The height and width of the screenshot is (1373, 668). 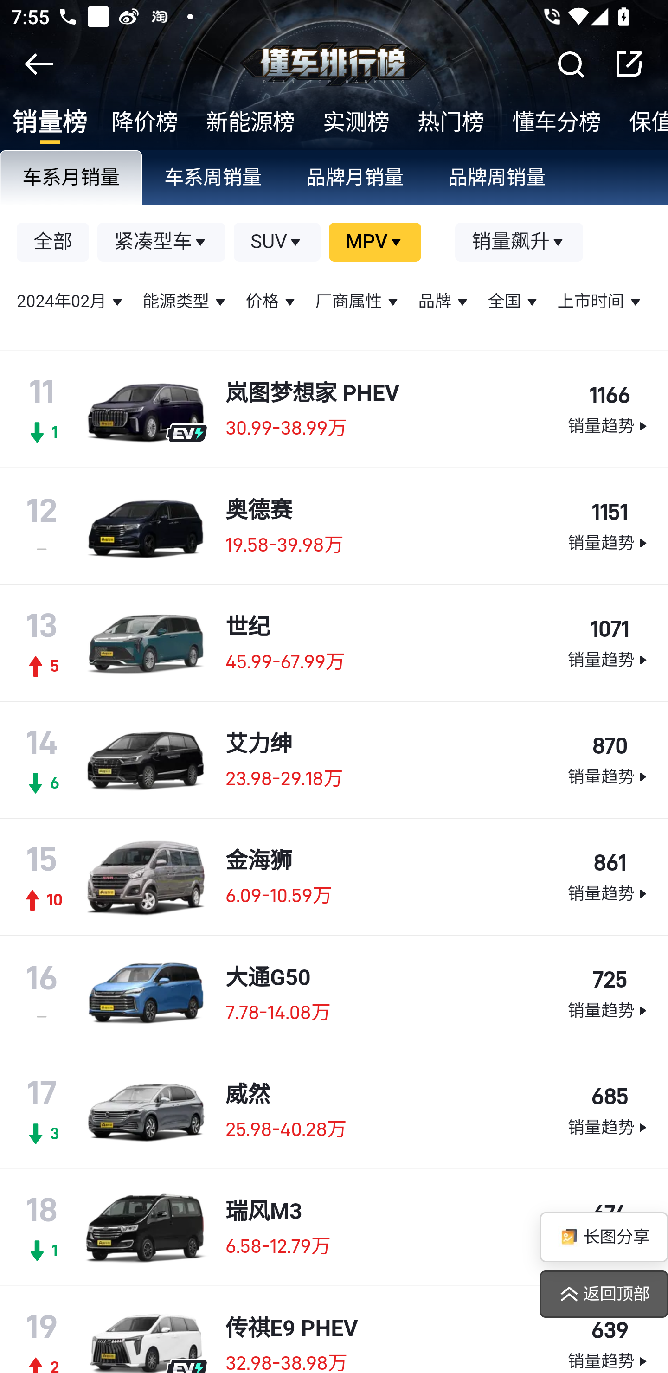 What do you see at coordinates (334, 1110) in the screenshot?
I see `17 3 威然 25.98-40.28万 685 销量趋势` at bounding box center [334, 1110].